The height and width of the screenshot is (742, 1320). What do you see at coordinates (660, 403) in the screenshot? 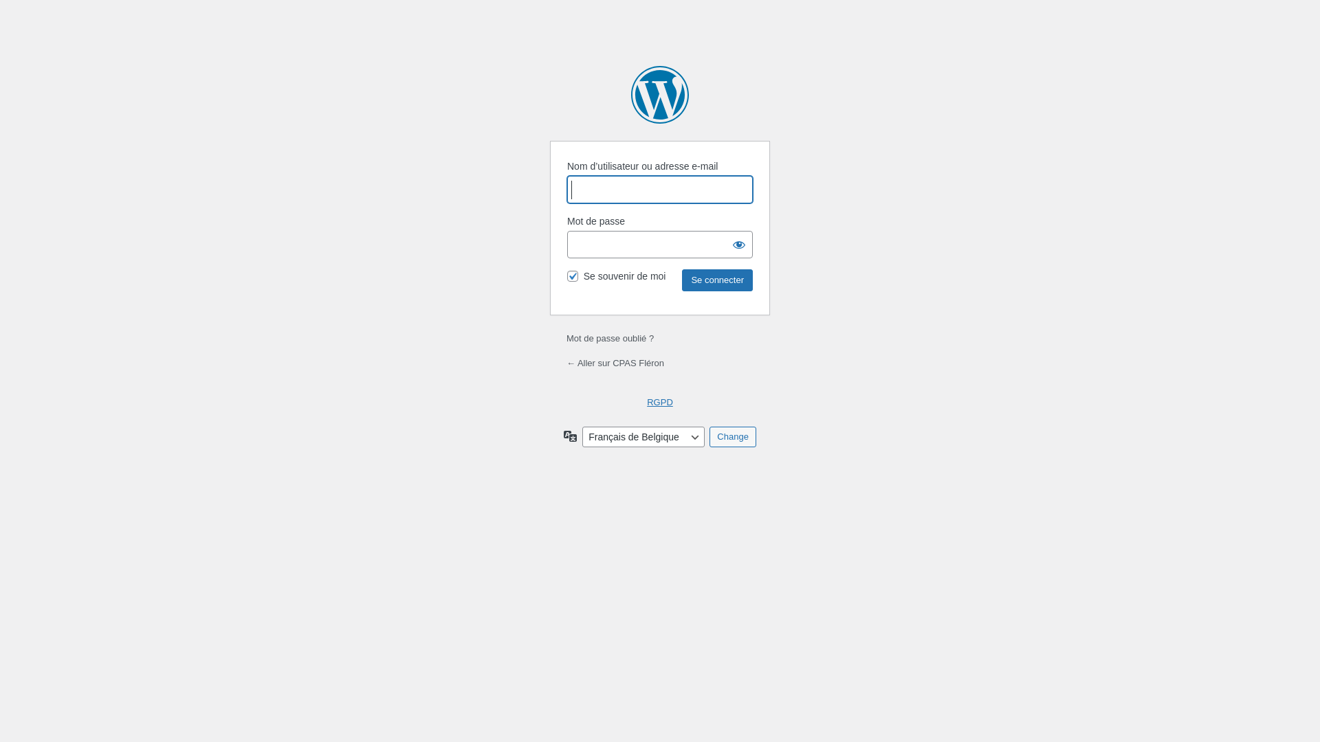
I see `RGPD` at bounding box center [660, 403].